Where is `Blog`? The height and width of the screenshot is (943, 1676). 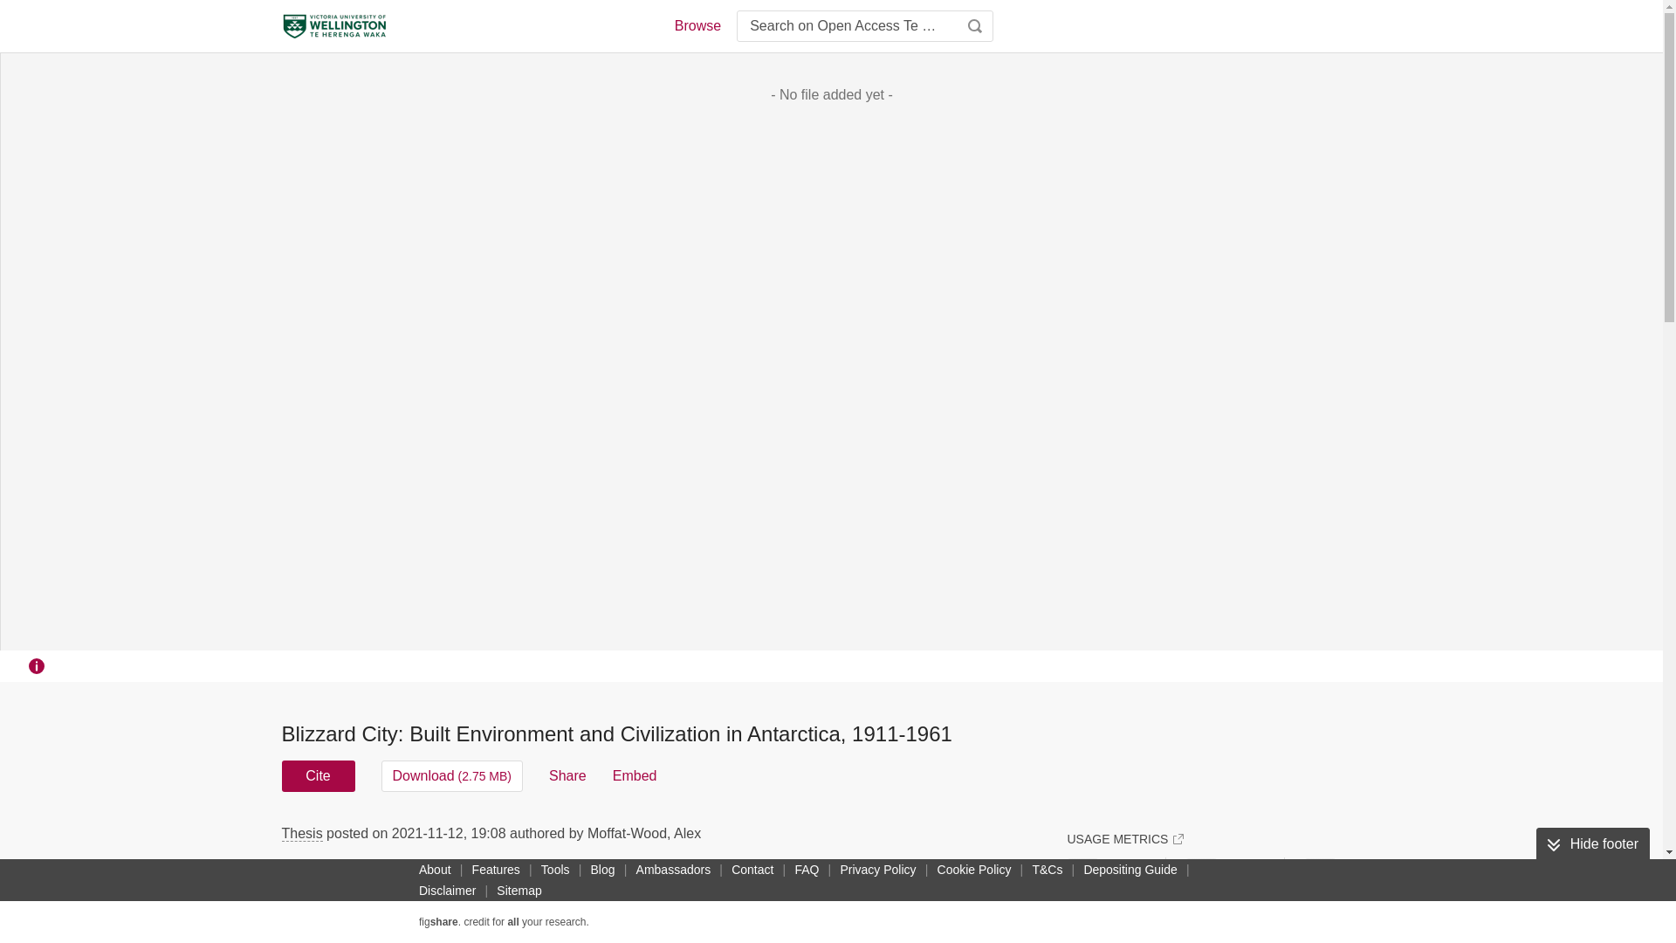
Blog is located at coordinates (602, 869).